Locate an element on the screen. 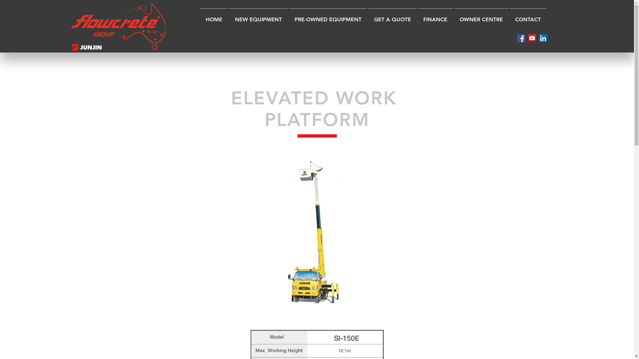 This screenshot has height=359, width=639. CONTACT is located at coordinates (528, 17).